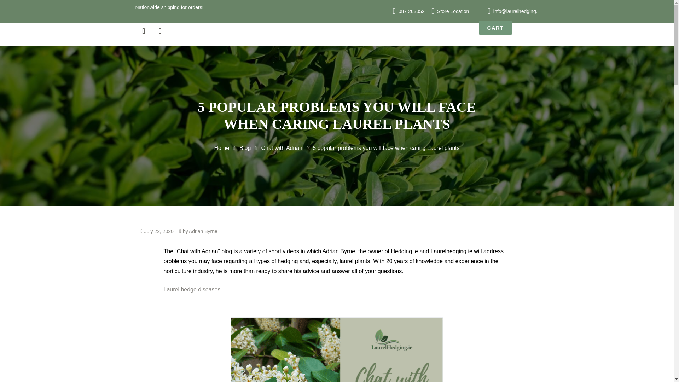 This screenshot has width=679, height=382. What do you see at coordinates (447, 11) in the screenshot?
I see `Store Location` at bounding box center [447, 11].